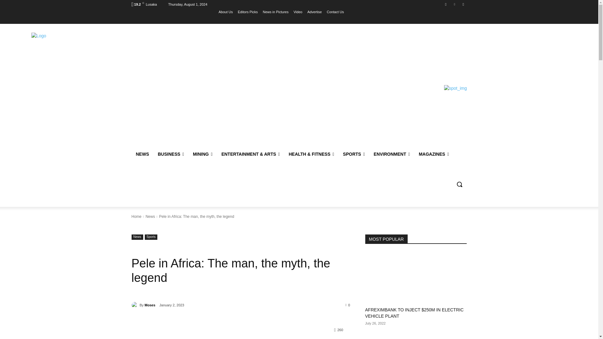 This screenshot has width=603, height=339. Describe the element at coordinates (335, 12) in the screenshot. I see `Contact Us` at that location.